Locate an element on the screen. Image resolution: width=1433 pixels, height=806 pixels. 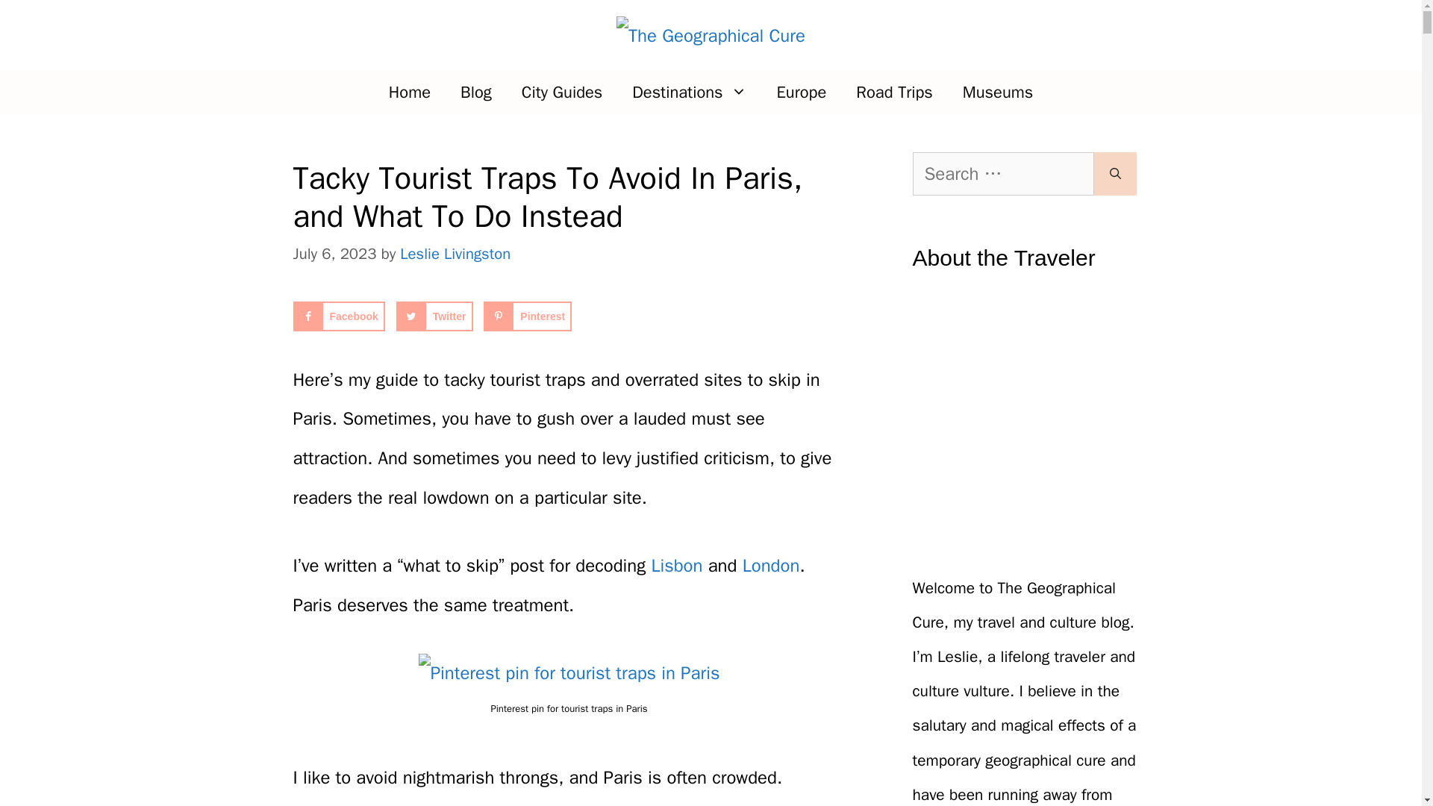
Home is located at coordinates (410, 93).